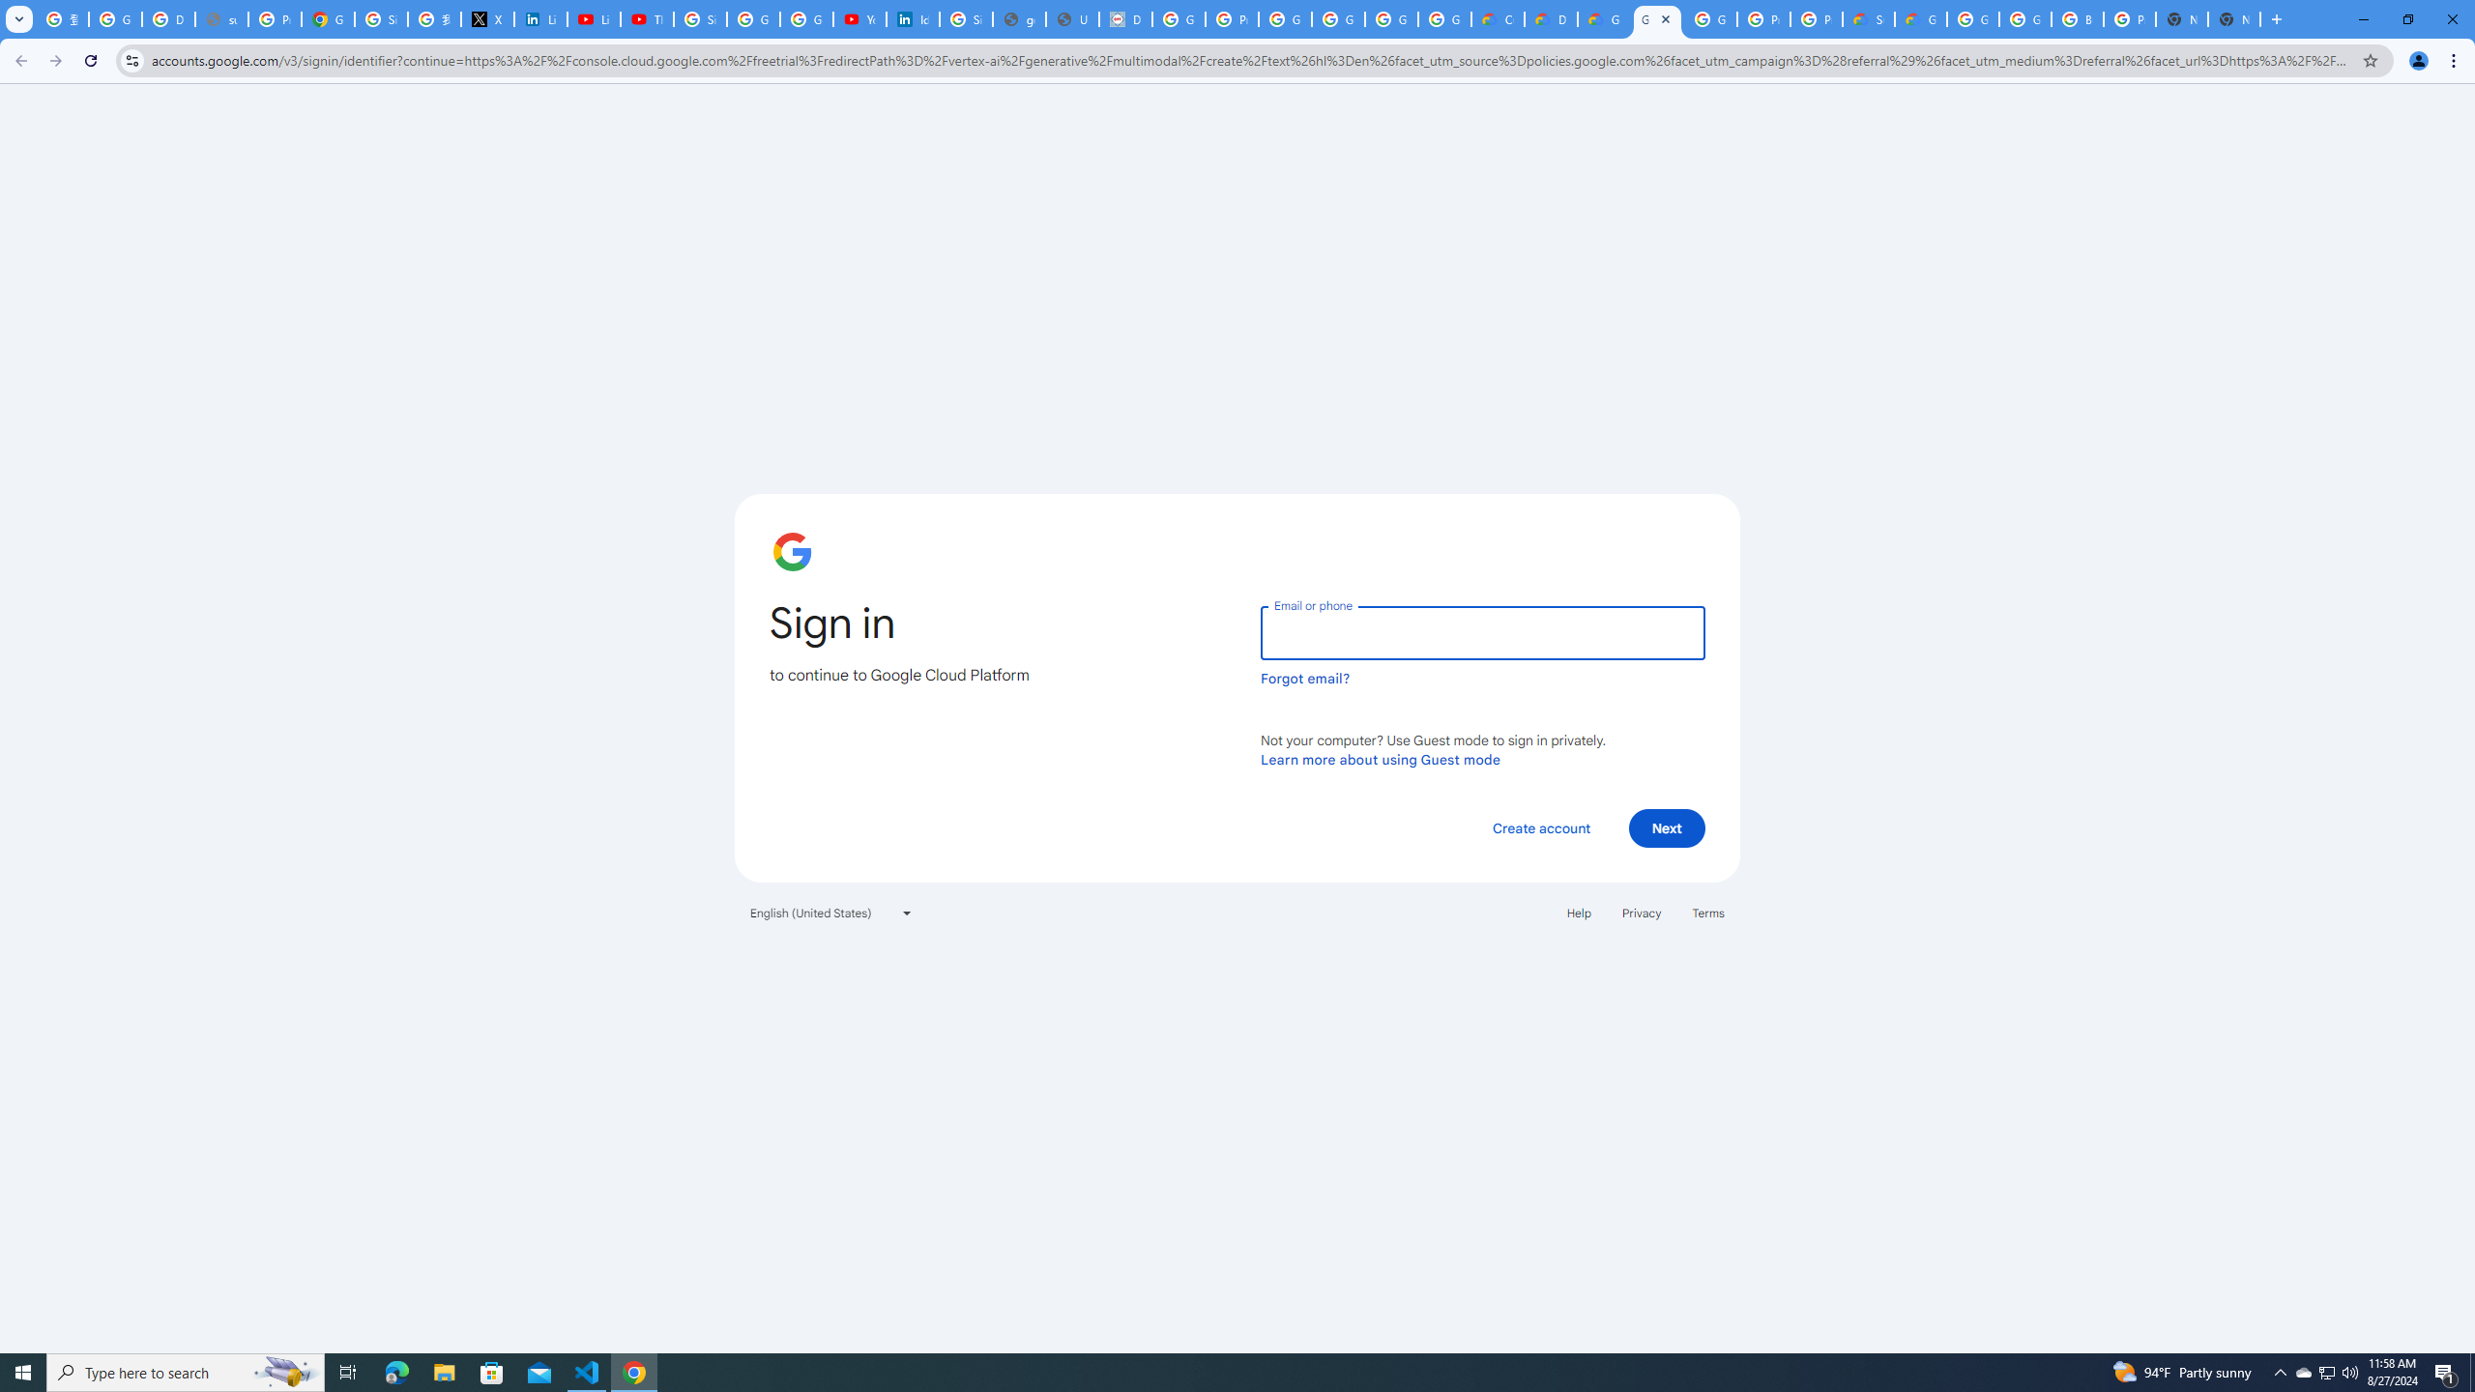 This screenshot has height=1392, width=2475. I want to click on Next, so click(1667, 827).